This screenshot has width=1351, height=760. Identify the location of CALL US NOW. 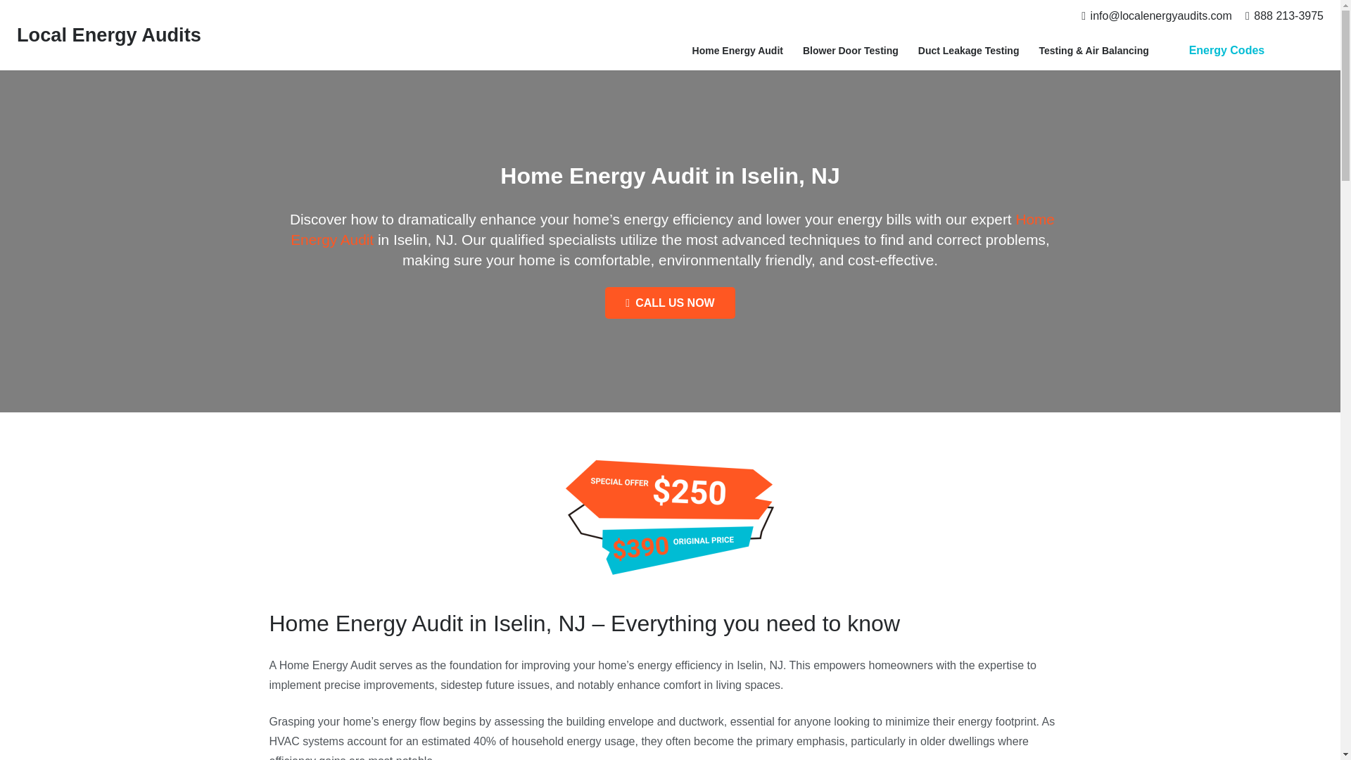
(670, 303).